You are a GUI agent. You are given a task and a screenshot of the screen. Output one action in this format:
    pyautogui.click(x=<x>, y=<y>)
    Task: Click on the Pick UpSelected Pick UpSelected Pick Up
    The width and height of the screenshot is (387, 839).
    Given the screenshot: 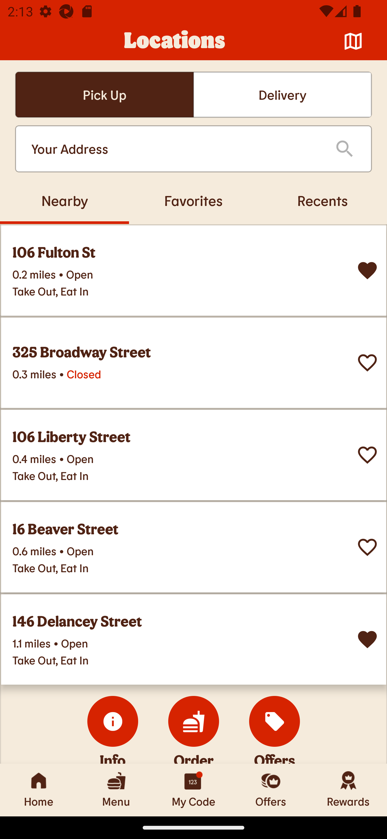 What is the action you would take?
    pyautogui.click(x=104, y=95)
    